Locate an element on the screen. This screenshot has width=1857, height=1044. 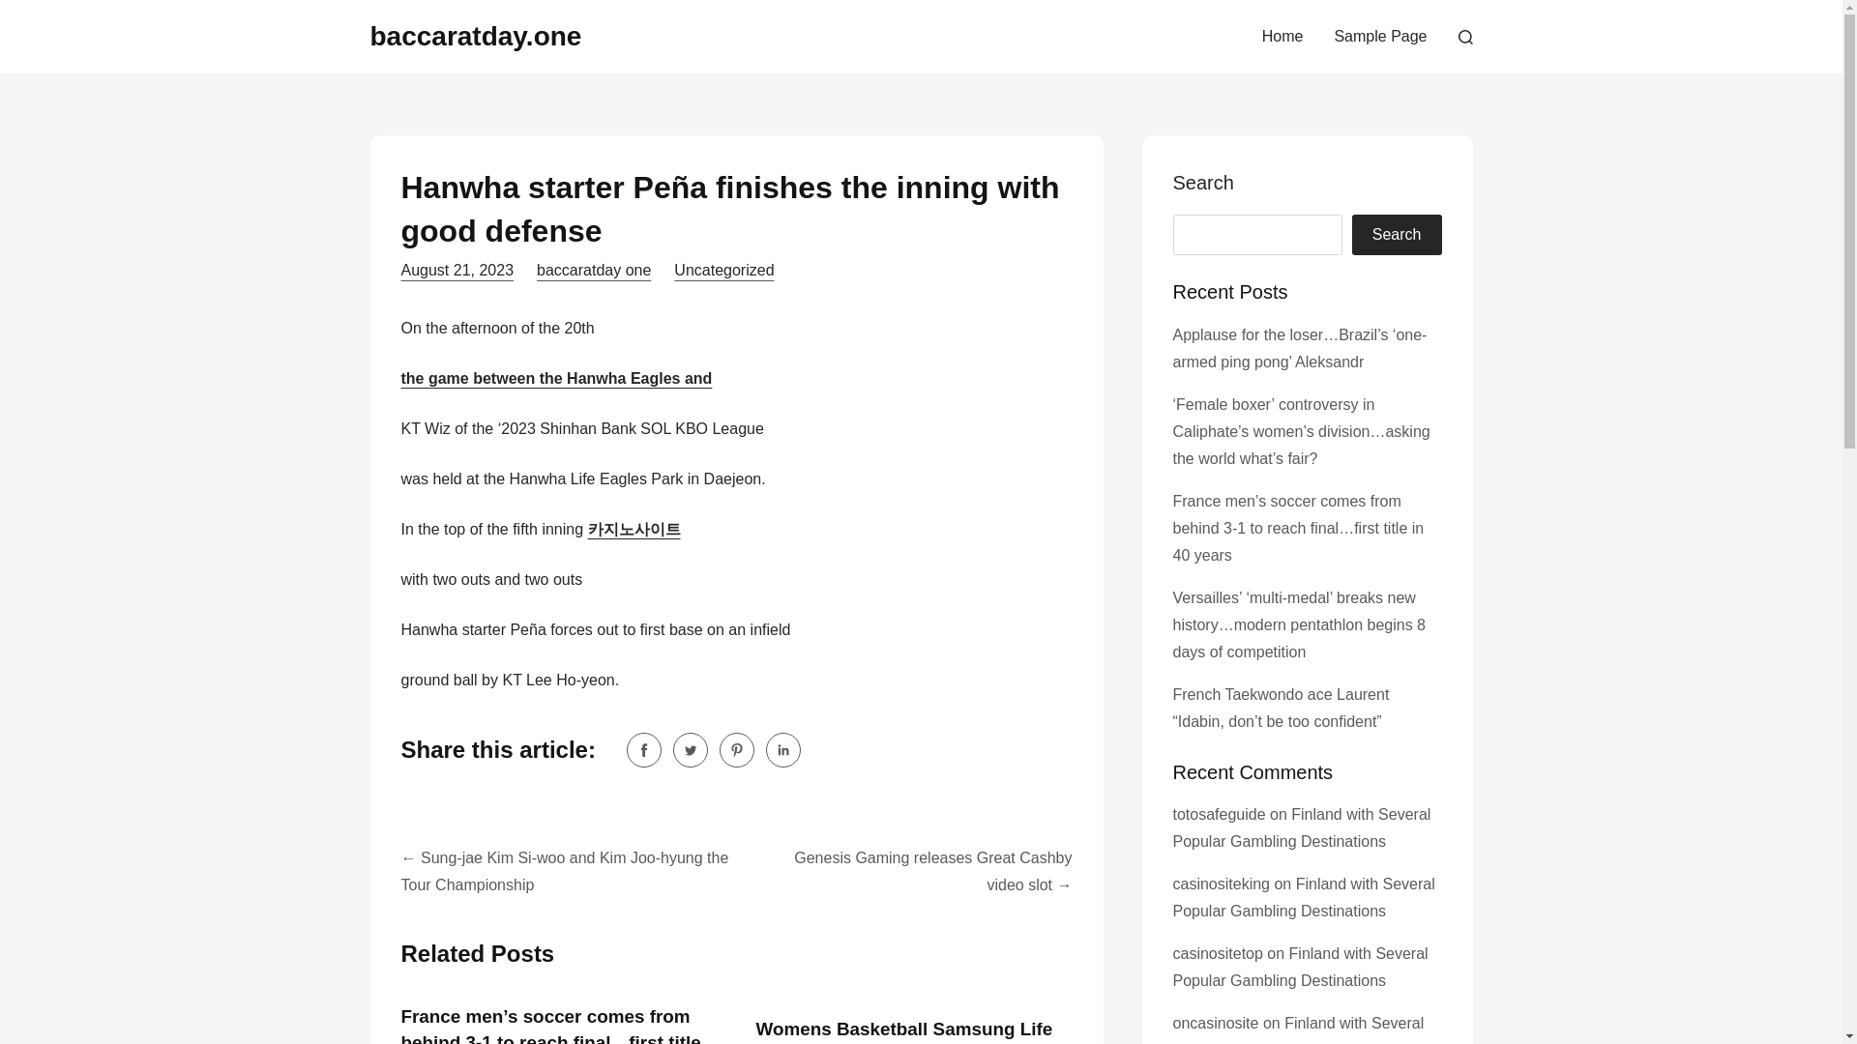
 the game between the Hanwha Eagles and is located at coordinates (555, 378).